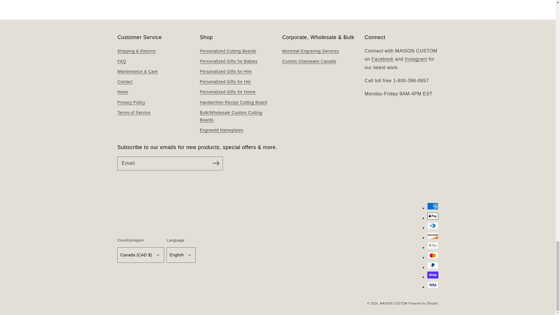 This screenshot has width=560, height=315. Describe the element at coordinates (432, 206) in the screenshot. I see `American Express` at that location.